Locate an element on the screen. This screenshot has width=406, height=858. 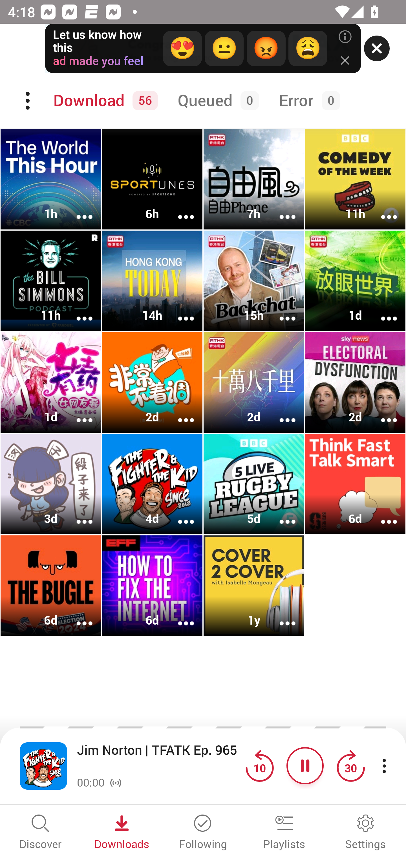
More options is located at coordinates (382, 209).